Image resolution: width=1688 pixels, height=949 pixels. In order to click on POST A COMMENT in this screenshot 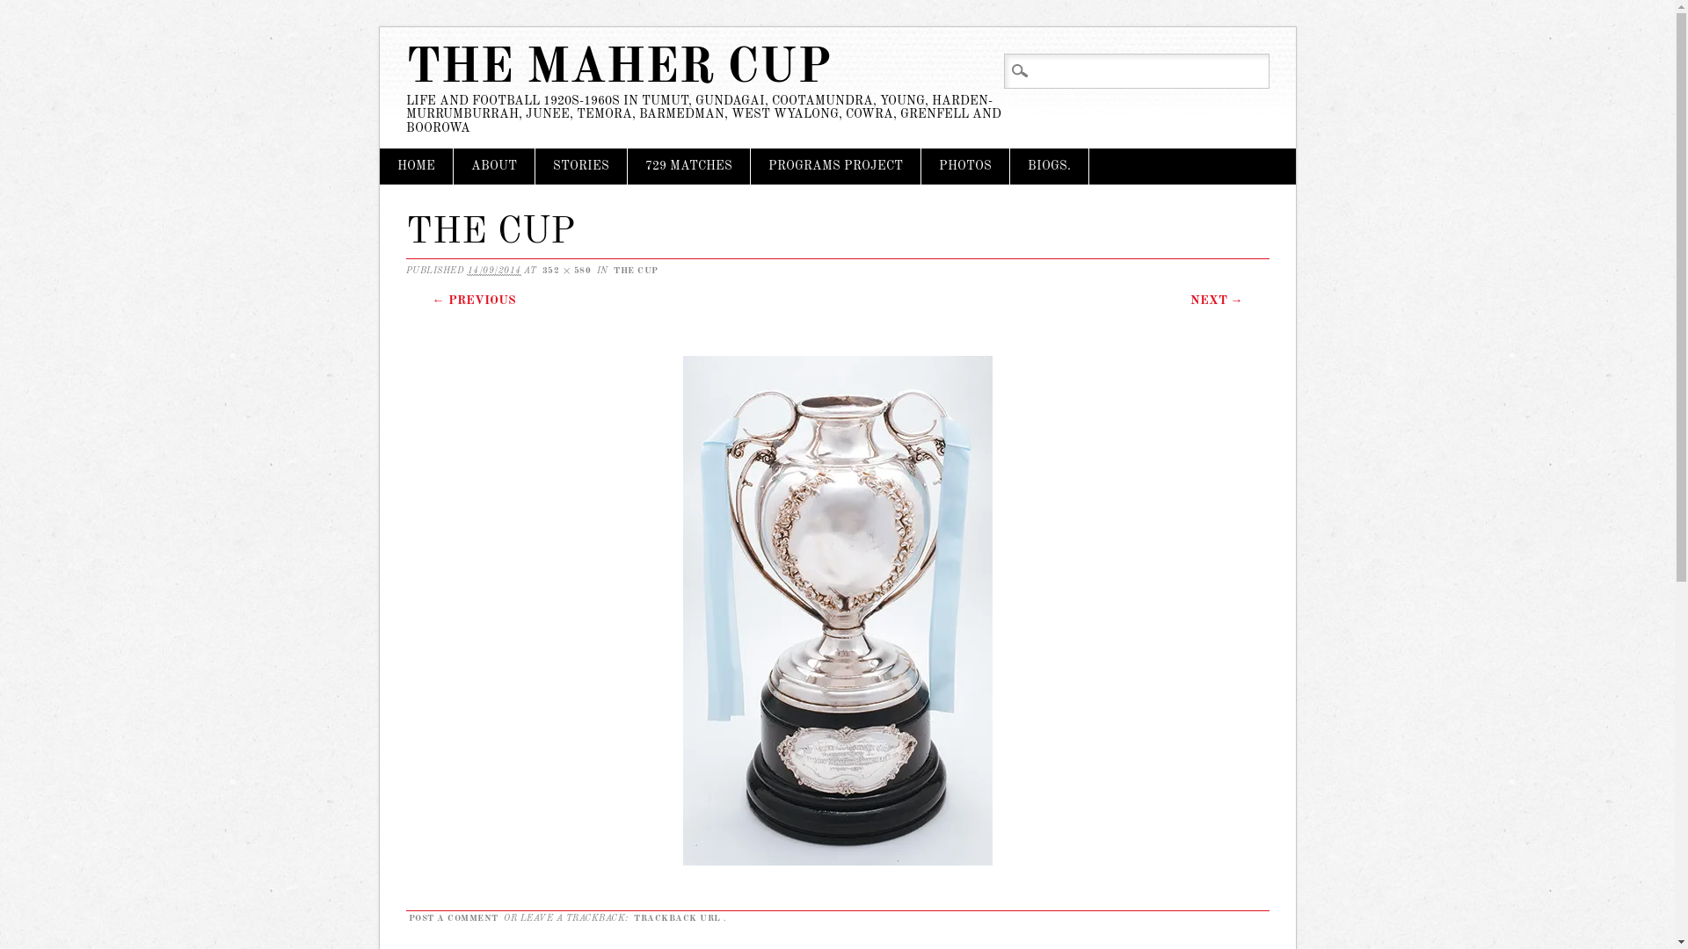, I will do `click(454, 918)`.